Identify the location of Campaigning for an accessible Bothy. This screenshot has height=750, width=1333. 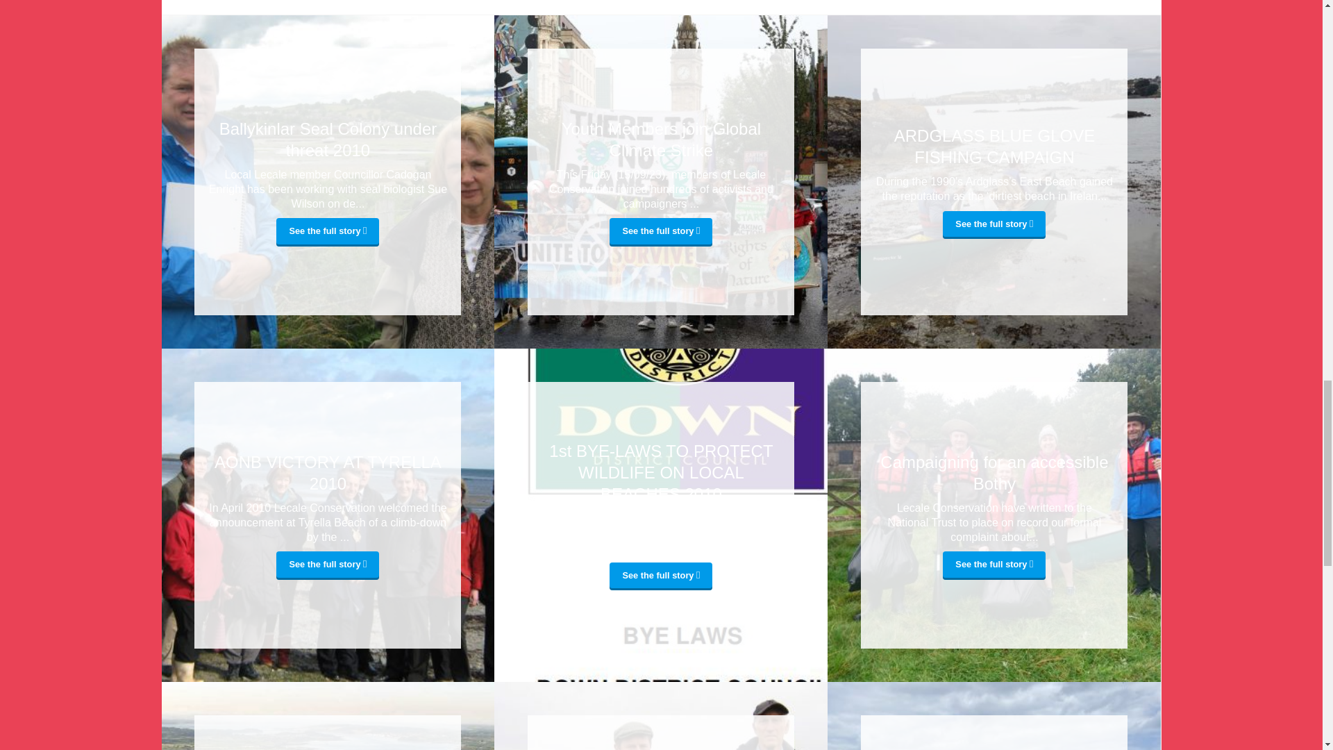
(994, 472).